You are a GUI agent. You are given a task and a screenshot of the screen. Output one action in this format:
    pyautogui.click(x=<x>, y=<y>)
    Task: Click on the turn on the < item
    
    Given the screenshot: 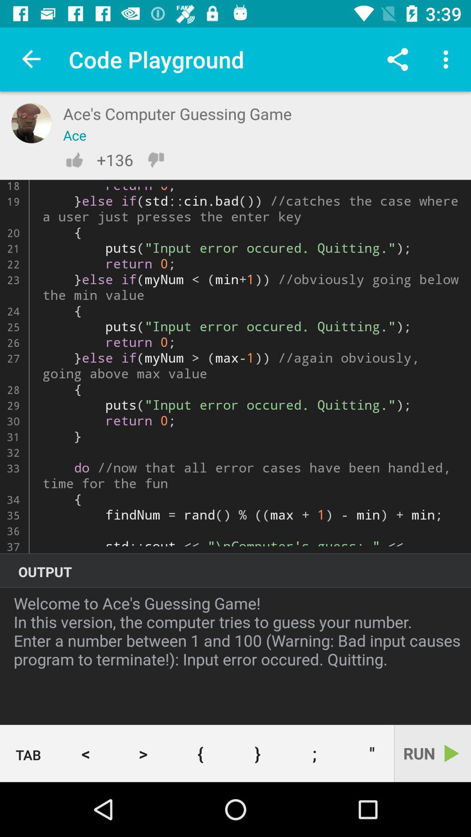 What is the action you would take?
    pyautogui.click(x=85, y=753)
    